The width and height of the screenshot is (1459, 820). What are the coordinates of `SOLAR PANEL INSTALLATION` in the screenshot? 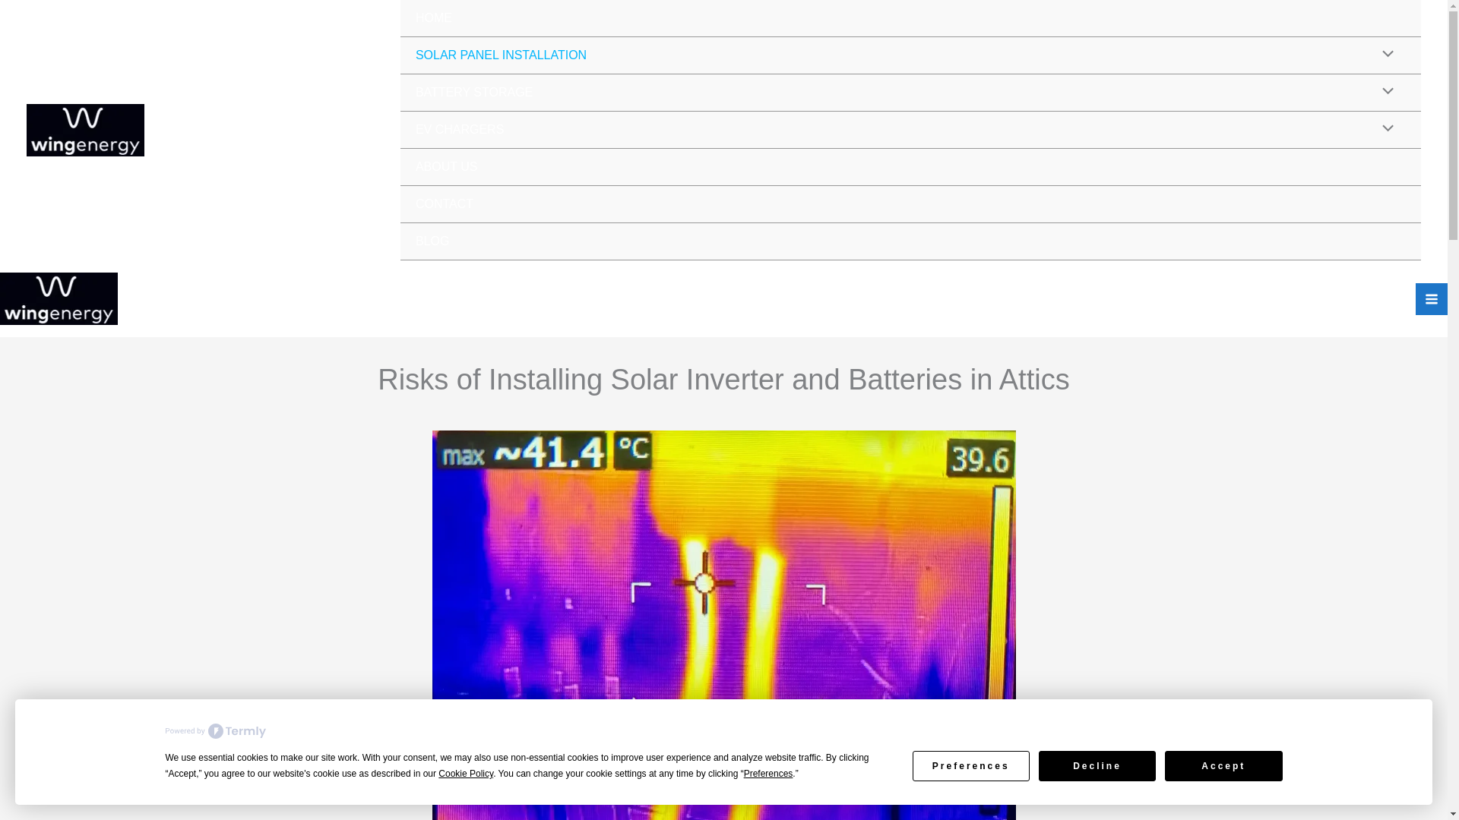 It's located at (910, 55).